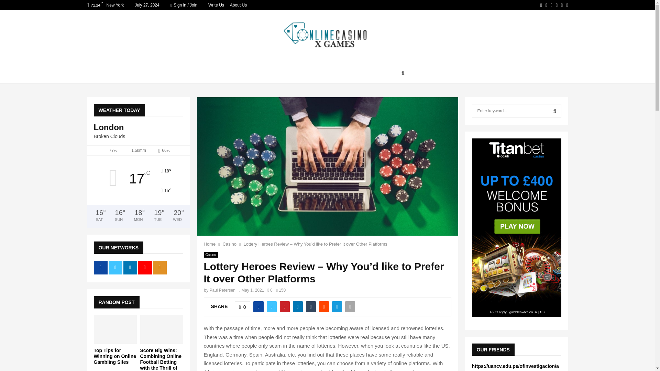  Describe the element at coordinates (328, 239) in the screenshot. I see `Sign up new account` at that location.